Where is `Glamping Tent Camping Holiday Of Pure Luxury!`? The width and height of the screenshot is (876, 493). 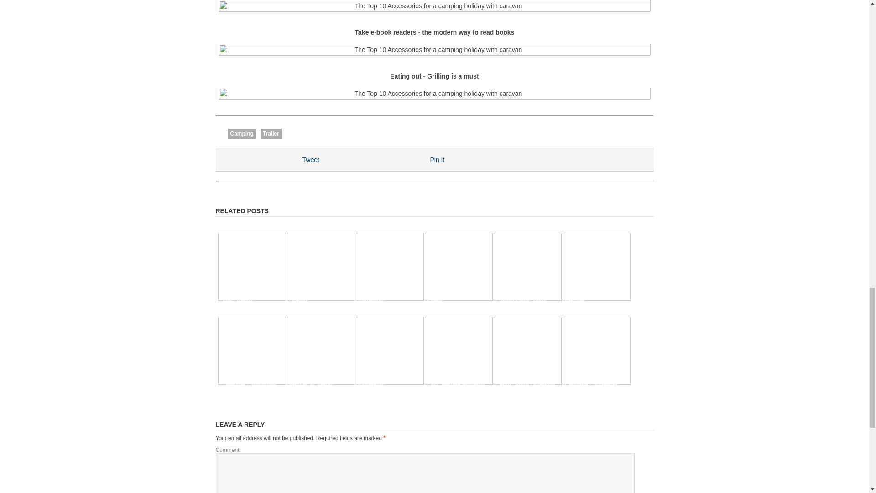
Glamping Tent Camping Holiday Of Pure Luxury! is located at coordinates (246, 292).